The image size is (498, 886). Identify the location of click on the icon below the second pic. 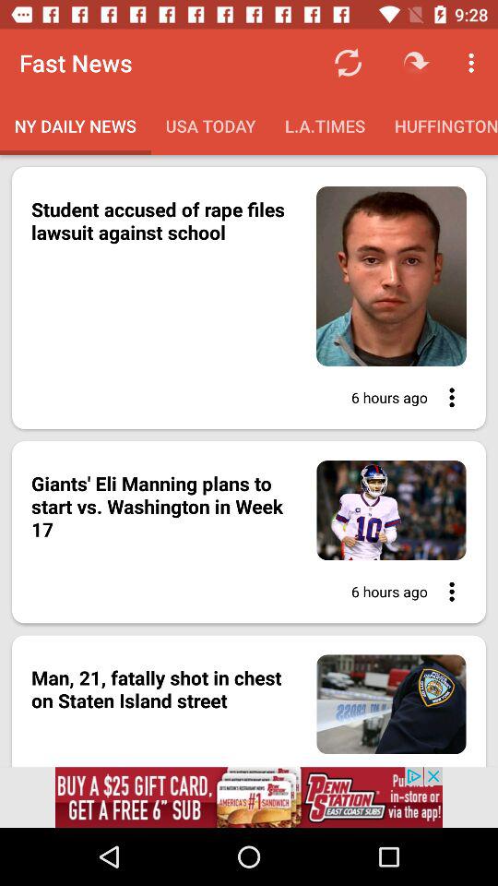
(446, 591).